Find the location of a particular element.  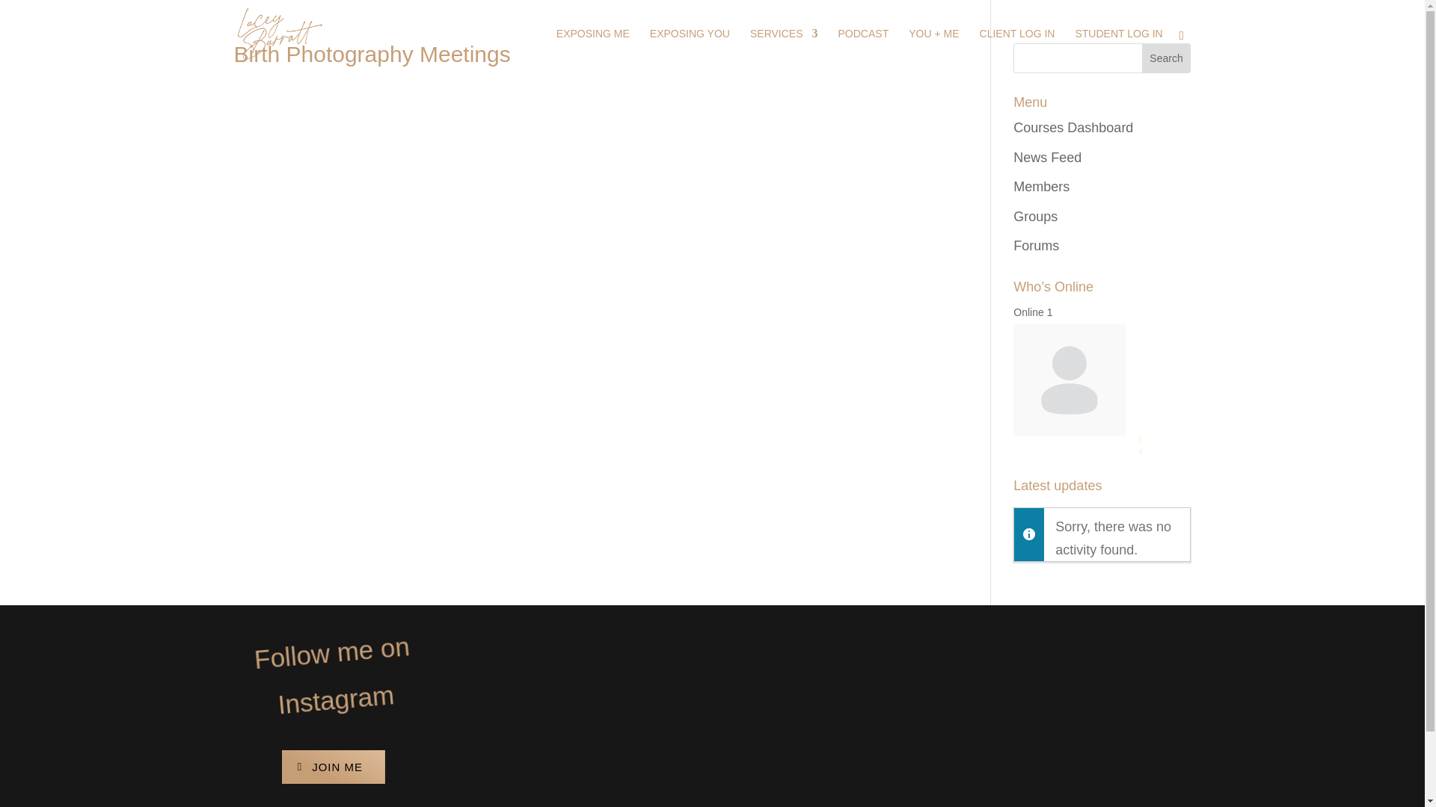

PODCAST is located at coordinates (863, 47).